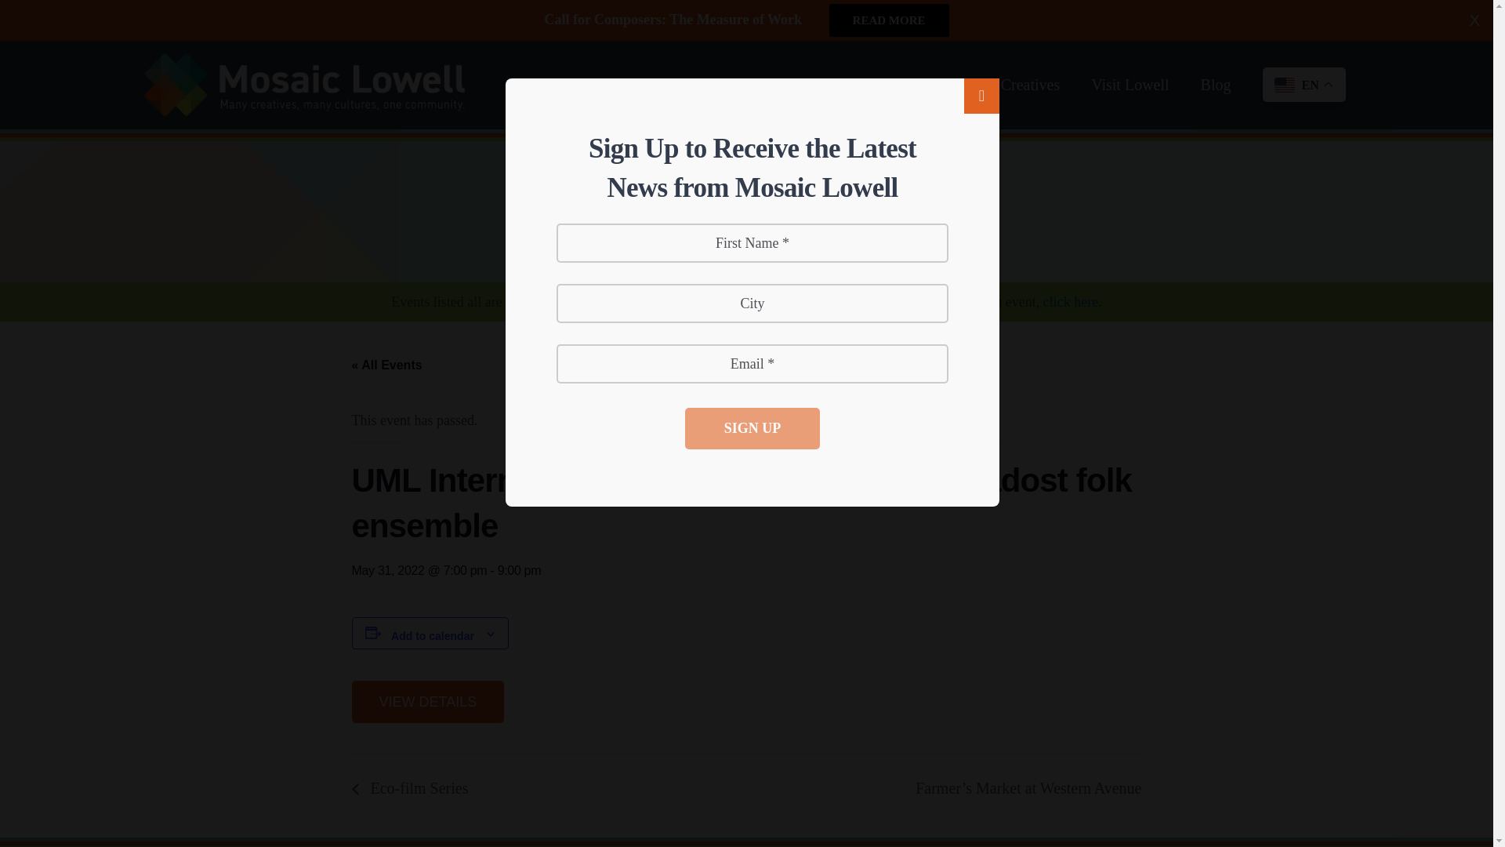  What do you see at coordinates (433, 635) in the screenshot?
I see `Add to calendar` at bounding box center [433, 635].